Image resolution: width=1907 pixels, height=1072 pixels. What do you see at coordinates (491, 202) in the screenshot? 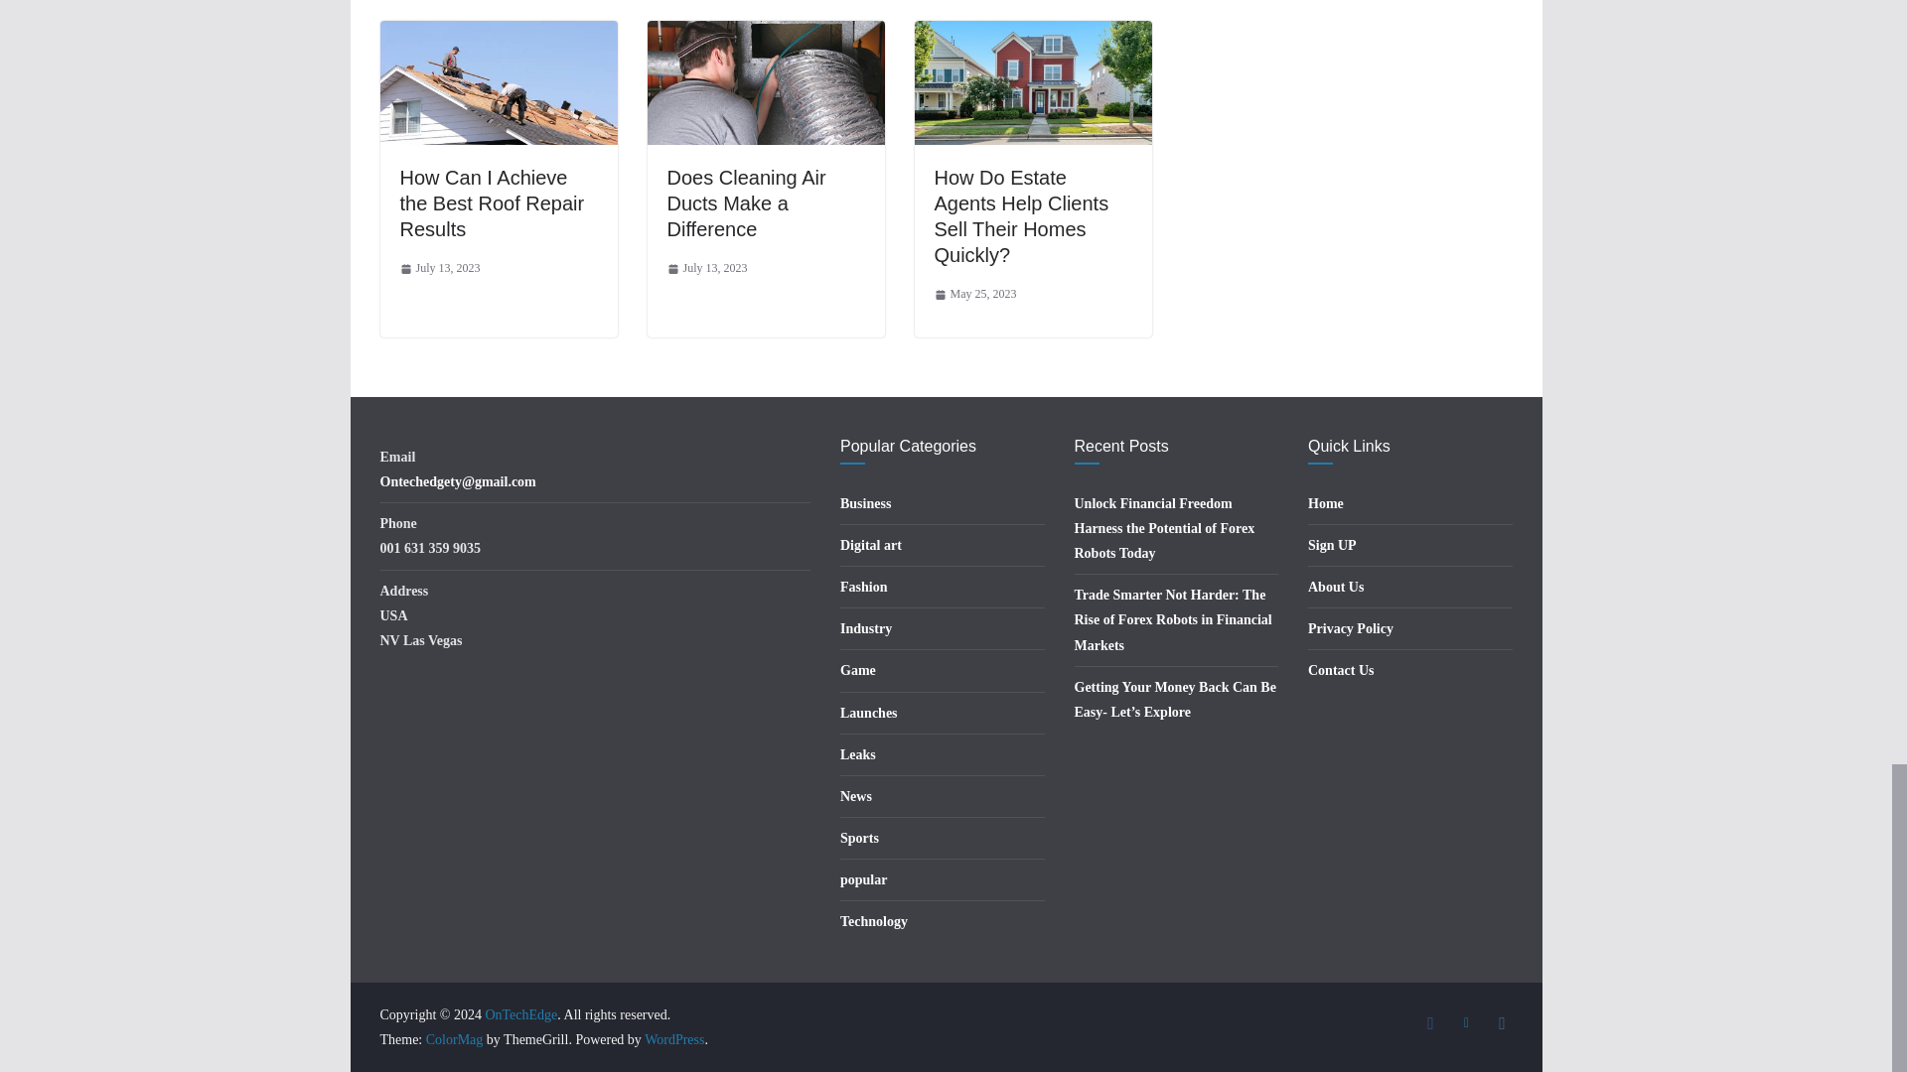
I see `How Can I Achieve the Best Roof Repair Results` at bounding box center [491, 202].